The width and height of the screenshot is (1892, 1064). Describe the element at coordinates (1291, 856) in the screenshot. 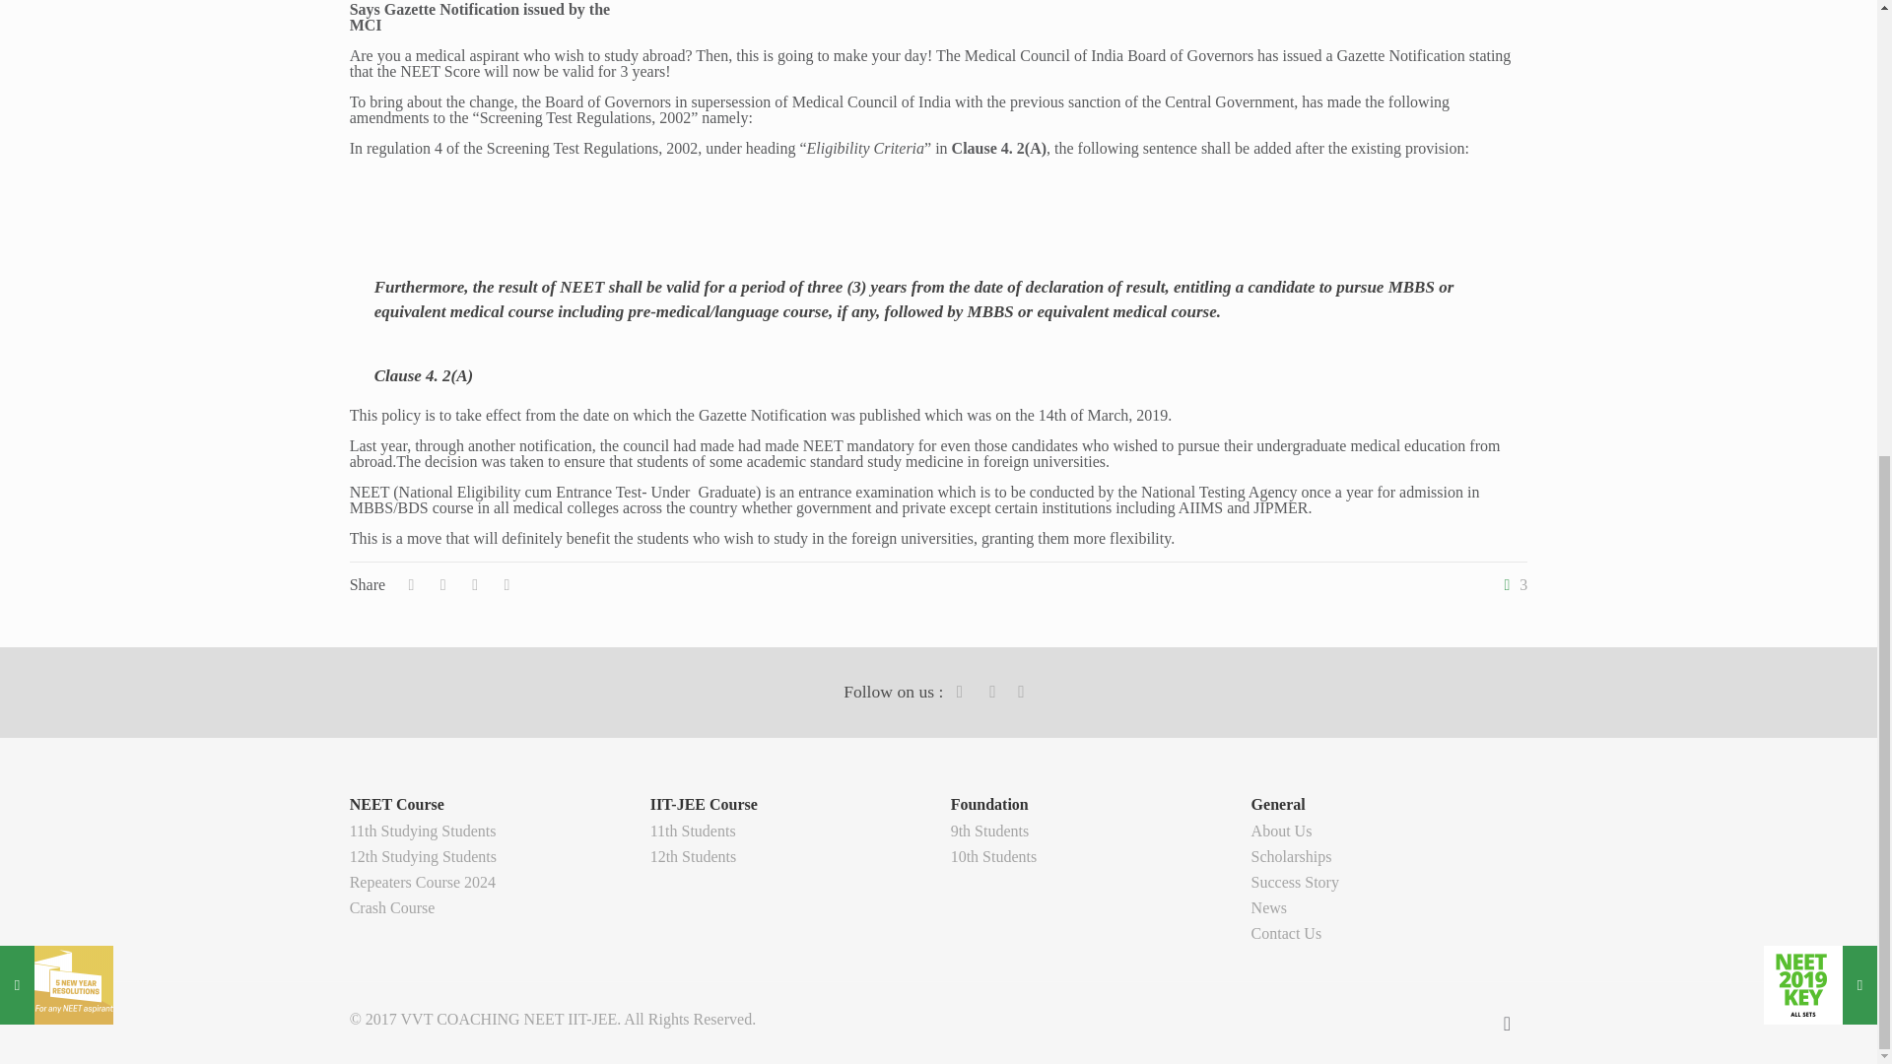

I see `Scholarships` at that location.